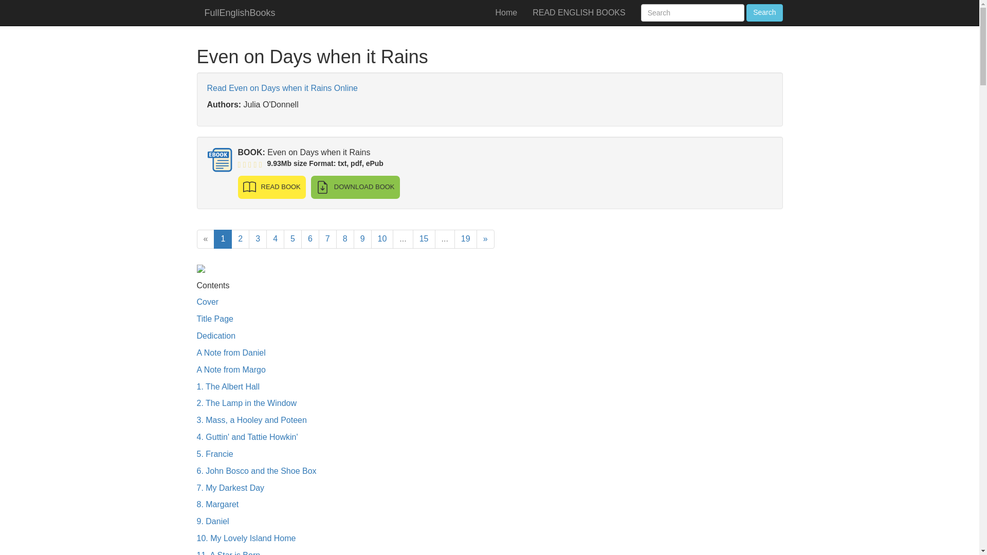 This screenshot has width=987, height=555. What do you see at coordinates (362, 239) in the screenshot?
I see `9` at bounding box center [362, 239].